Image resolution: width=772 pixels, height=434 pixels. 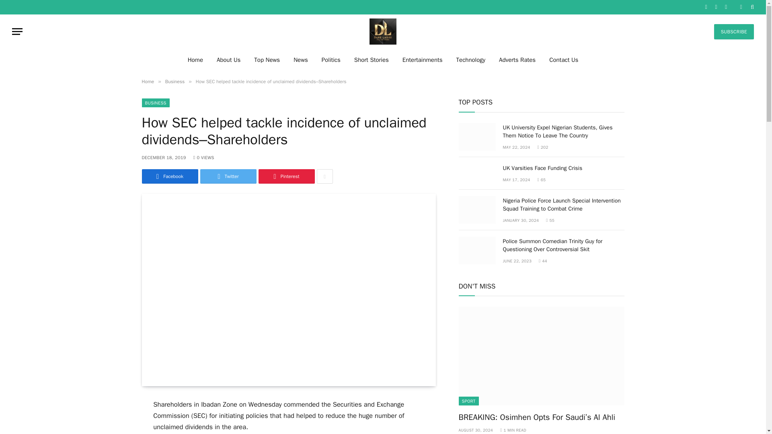 What do you see at coordinates (301, 59) in the screenshot?
I see `News` at bounding box center [301, 59].